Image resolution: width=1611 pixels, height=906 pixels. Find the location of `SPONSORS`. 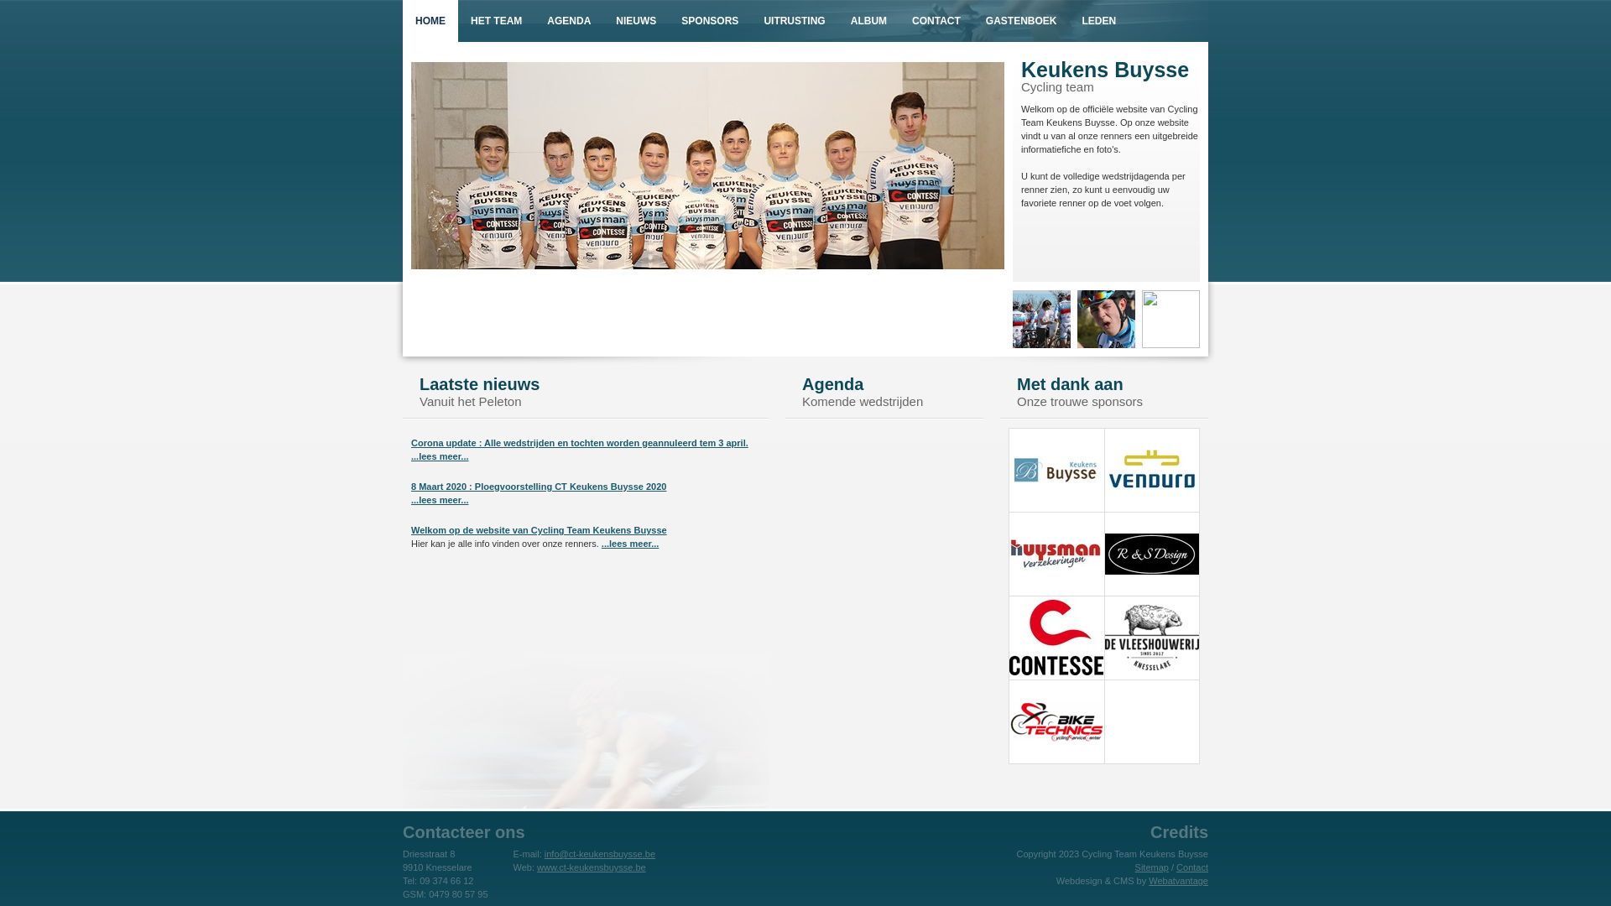

SPONSORS is located at coordinates (710, 21).